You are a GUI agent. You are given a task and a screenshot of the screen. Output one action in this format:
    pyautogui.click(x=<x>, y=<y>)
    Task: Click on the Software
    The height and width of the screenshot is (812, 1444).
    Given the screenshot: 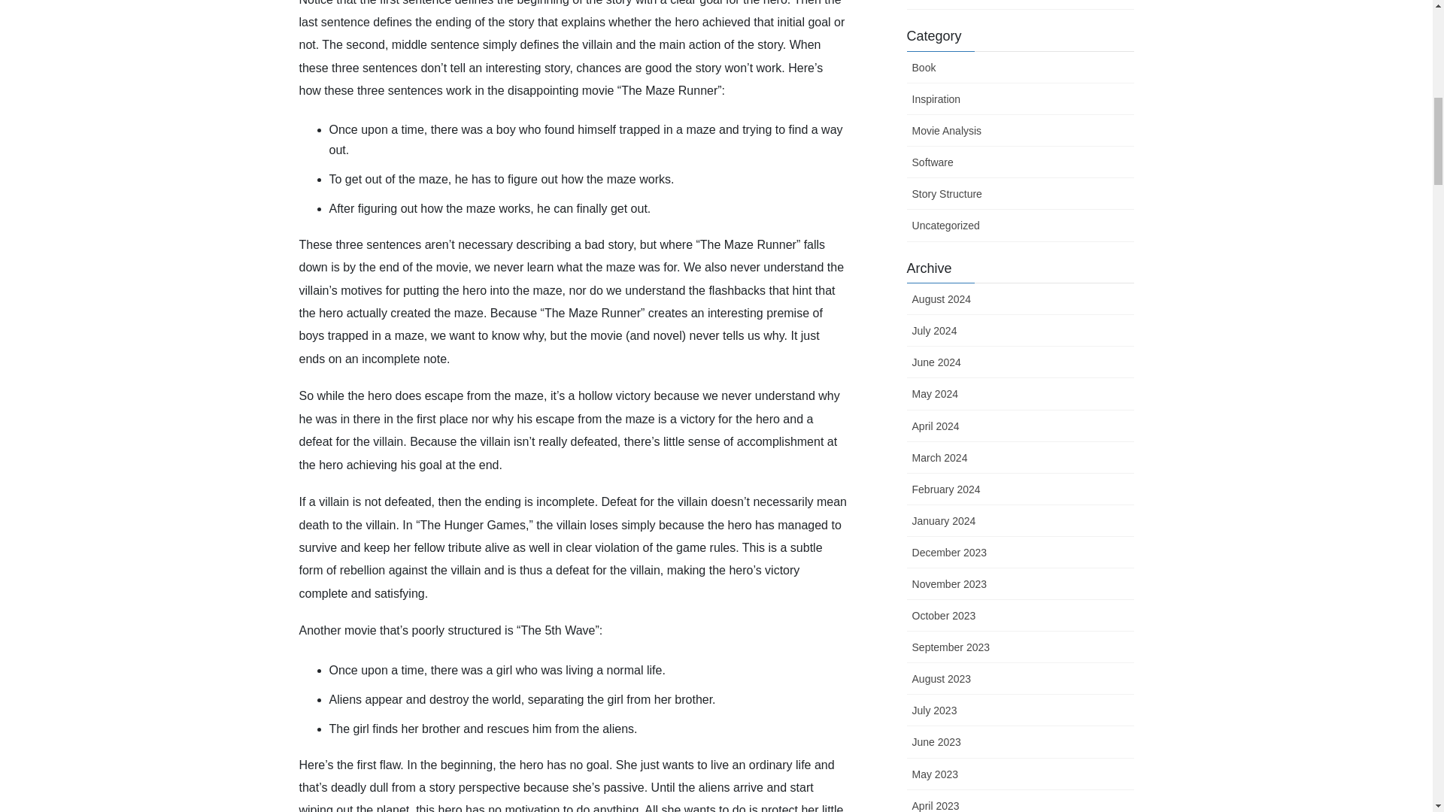 What is the action you would take?
    pyautogui.click(x=1020, y=162)
    